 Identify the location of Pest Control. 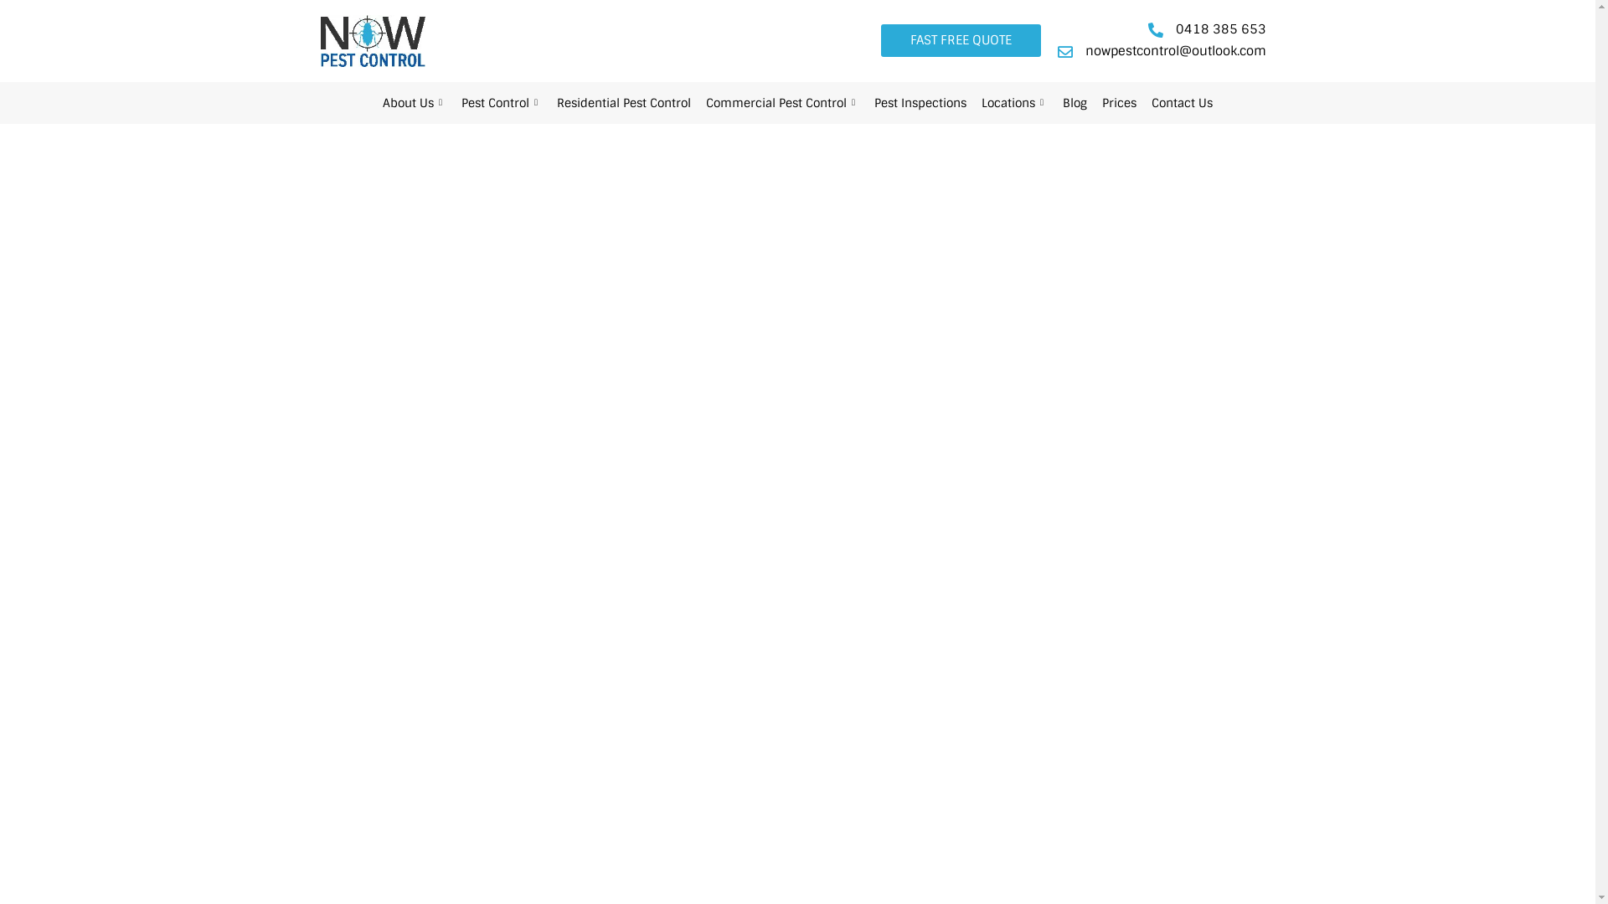
(502, 103).